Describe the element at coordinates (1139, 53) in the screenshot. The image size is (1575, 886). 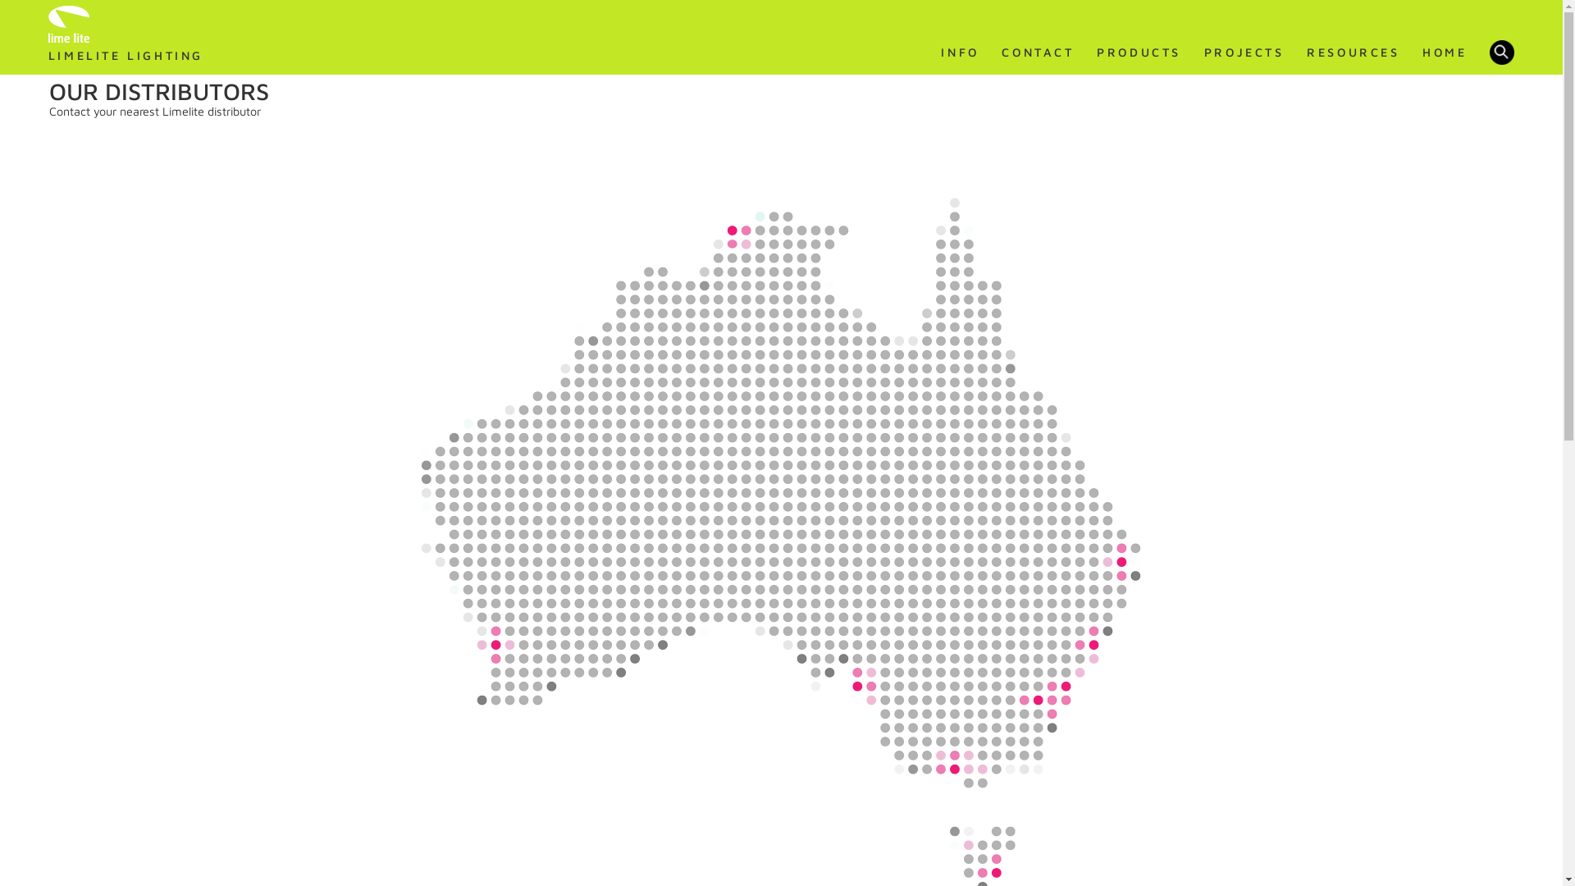
I see `PRODUCTS` at that location.